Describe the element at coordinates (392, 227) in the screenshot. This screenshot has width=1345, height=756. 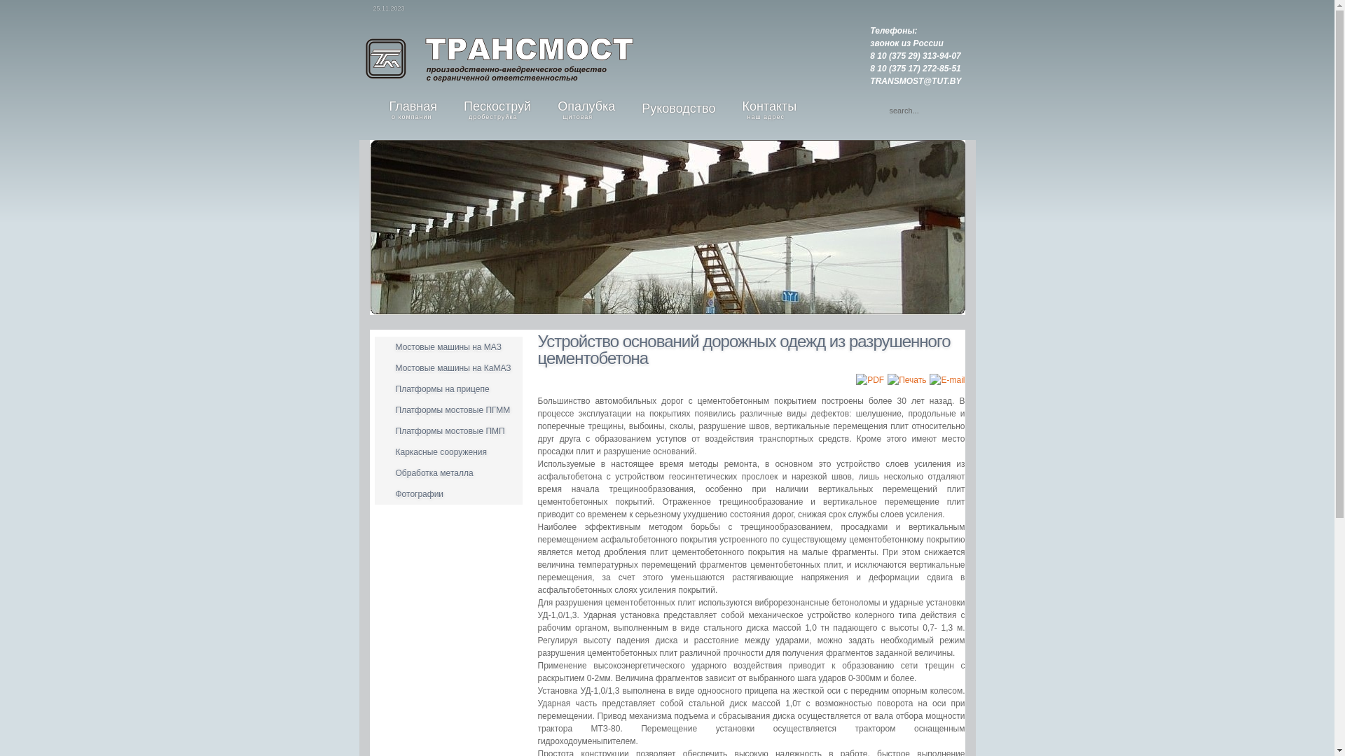
I see `Previous slide` at that location.